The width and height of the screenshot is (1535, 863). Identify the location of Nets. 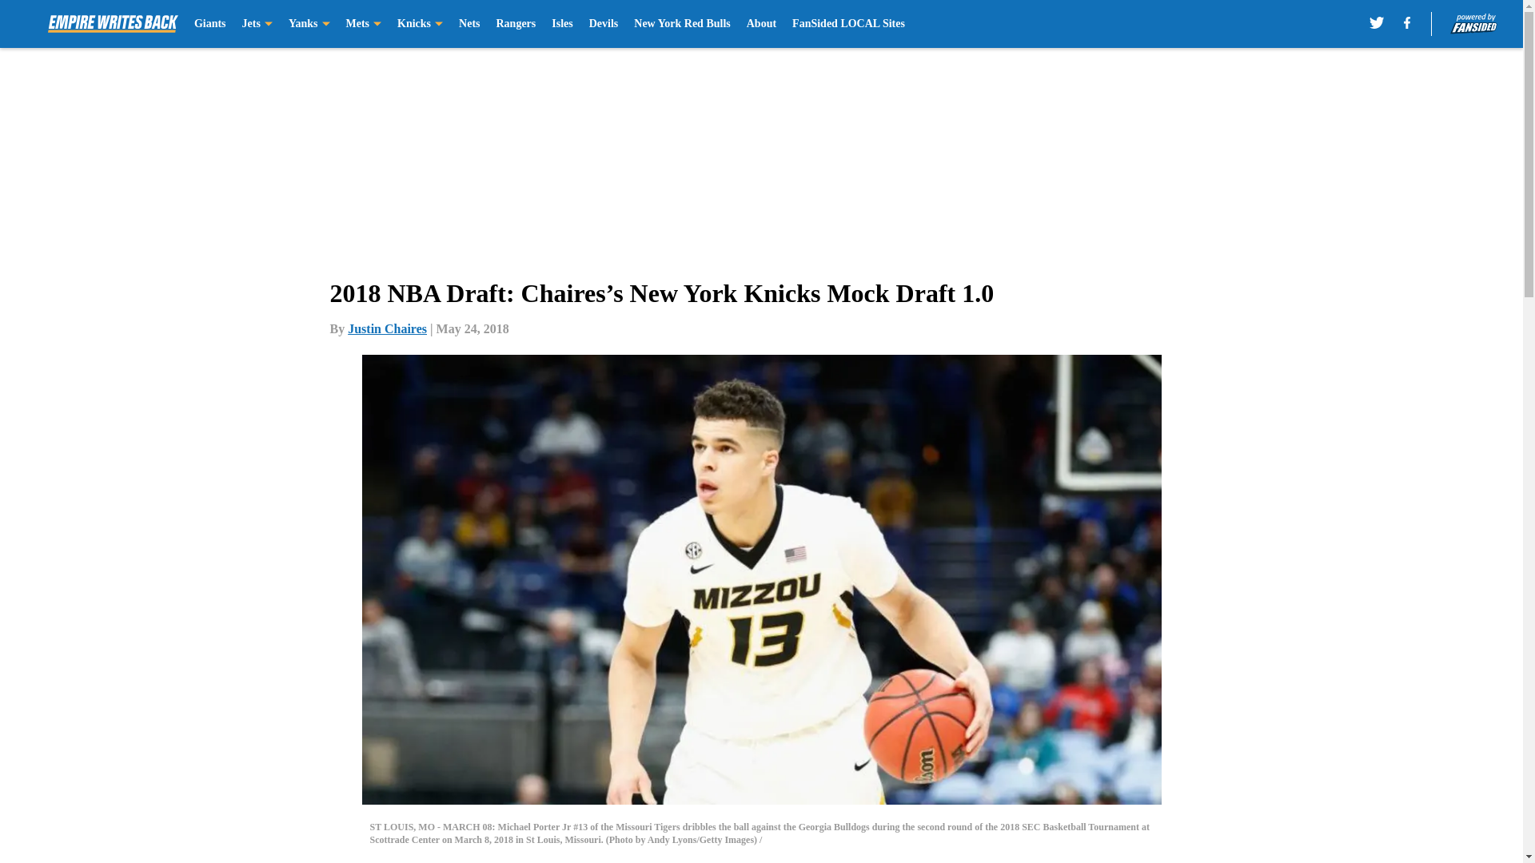
(468, 24).